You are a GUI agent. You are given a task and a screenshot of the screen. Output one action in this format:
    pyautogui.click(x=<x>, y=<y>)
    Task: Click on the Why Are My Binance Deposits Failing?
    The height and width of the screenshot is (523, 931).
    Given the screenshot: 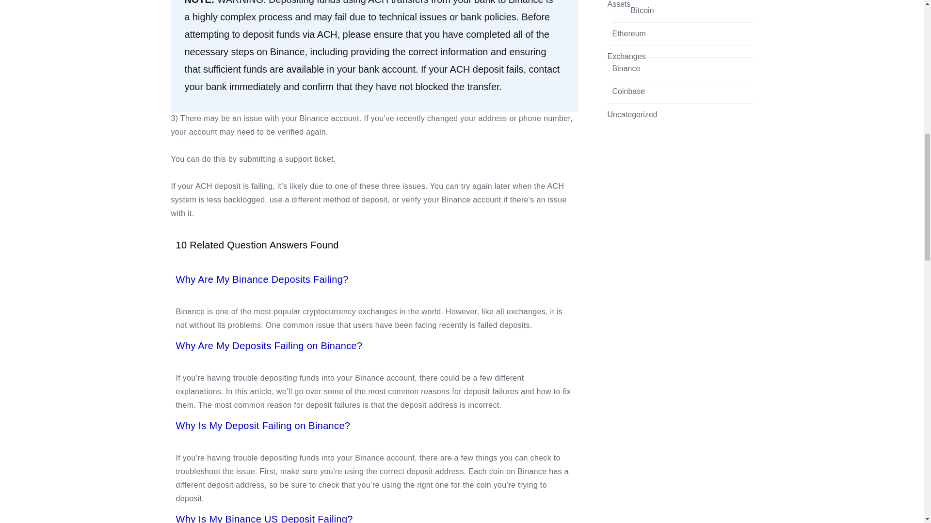 What is the action you would take?
    pyautogui.click(x=262, y=279)
    